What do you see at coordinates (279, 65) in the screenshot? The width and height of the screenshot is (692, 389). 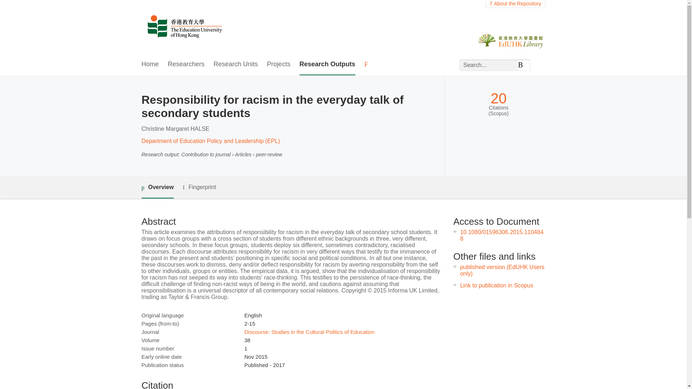 I see `Projects` at bounding box center [279, 65].